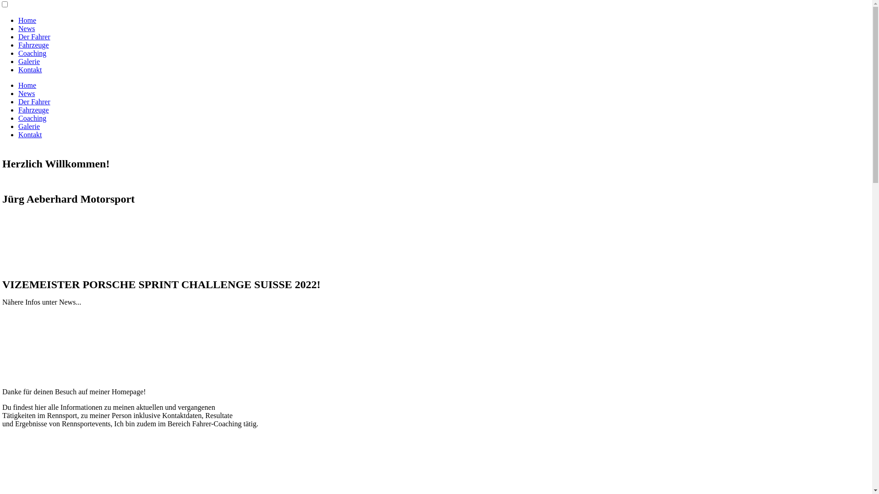 Image resolution: width=879 pixels, height=494 pixels. What do you see at coordinates (34, 37) in the screenshot?
I see `Der Fahrer` at bounding box center [34, 37].